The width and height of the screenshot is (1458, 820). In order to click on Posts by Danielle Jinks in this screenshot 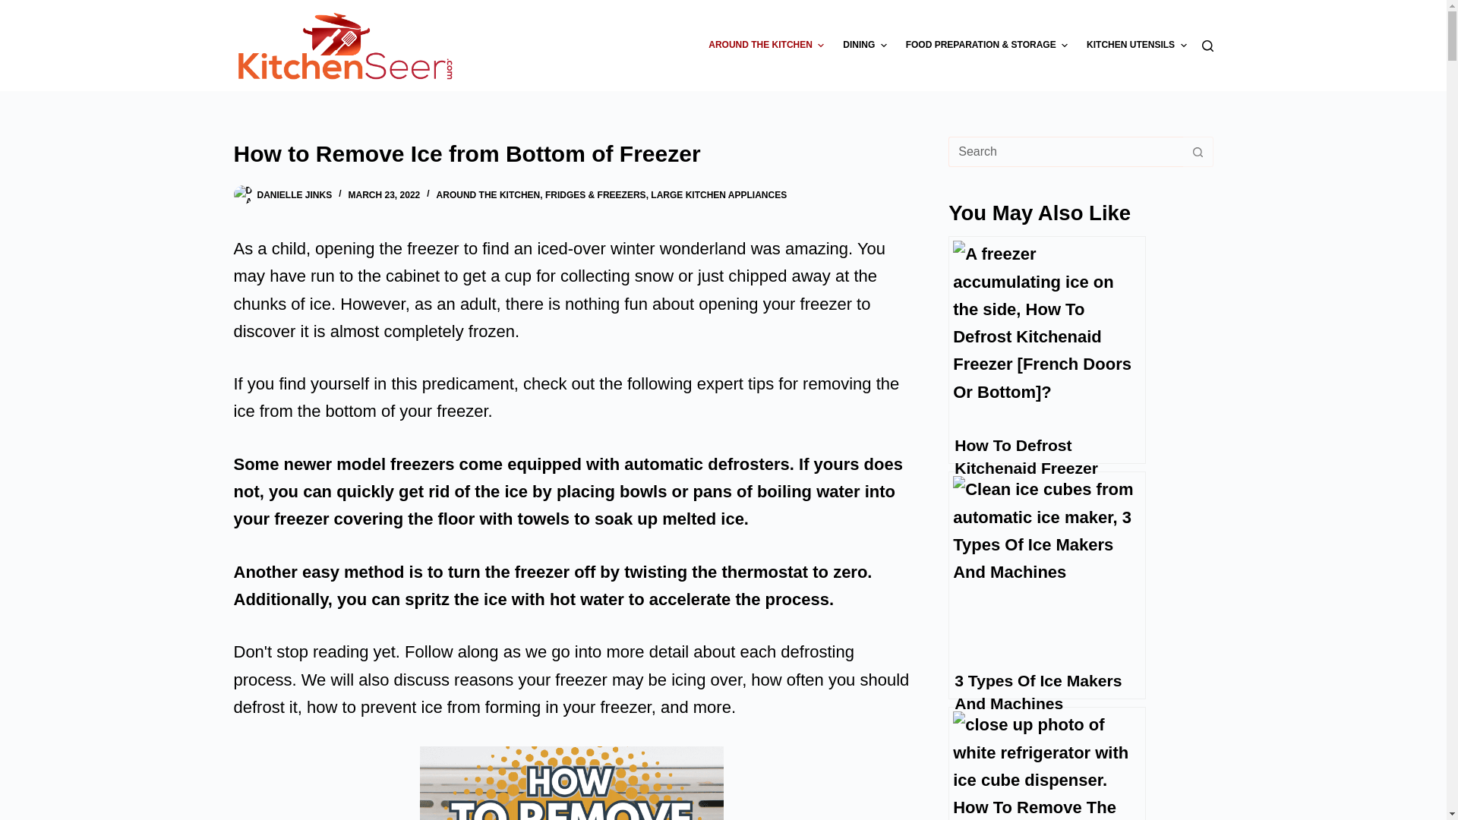, I will do `click(294, 194)`.